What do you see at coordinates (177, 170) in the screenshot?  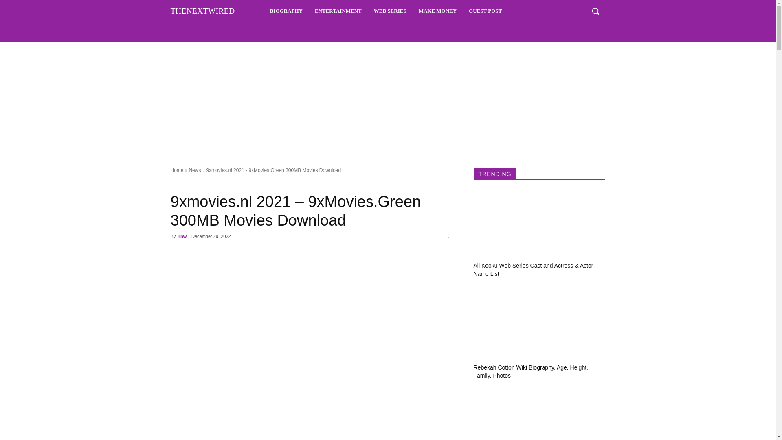 I see `Home` at bounding box center [177, 170].